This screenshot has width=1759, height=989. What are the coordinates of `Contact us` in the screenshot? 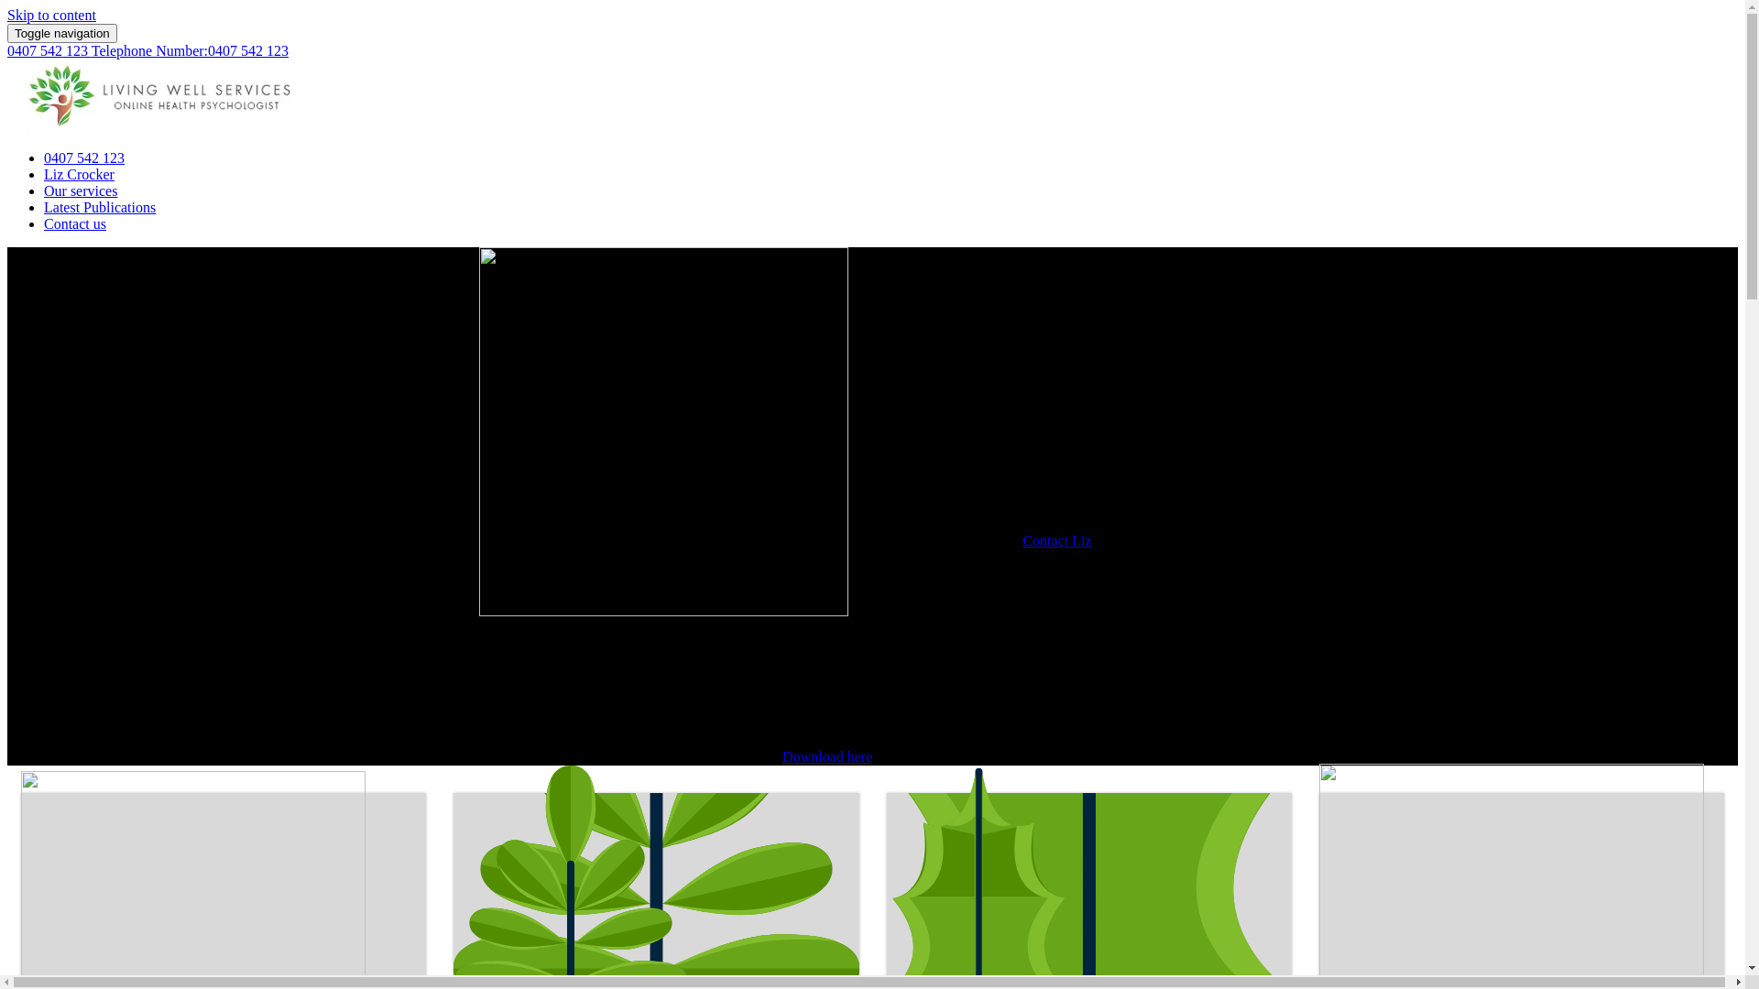 It's located at (75, 223).